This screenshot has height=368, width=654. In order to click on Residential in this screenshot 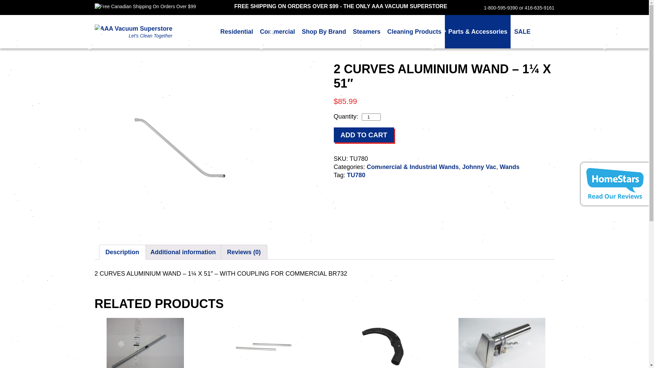, I will do `click(237, 32)`.